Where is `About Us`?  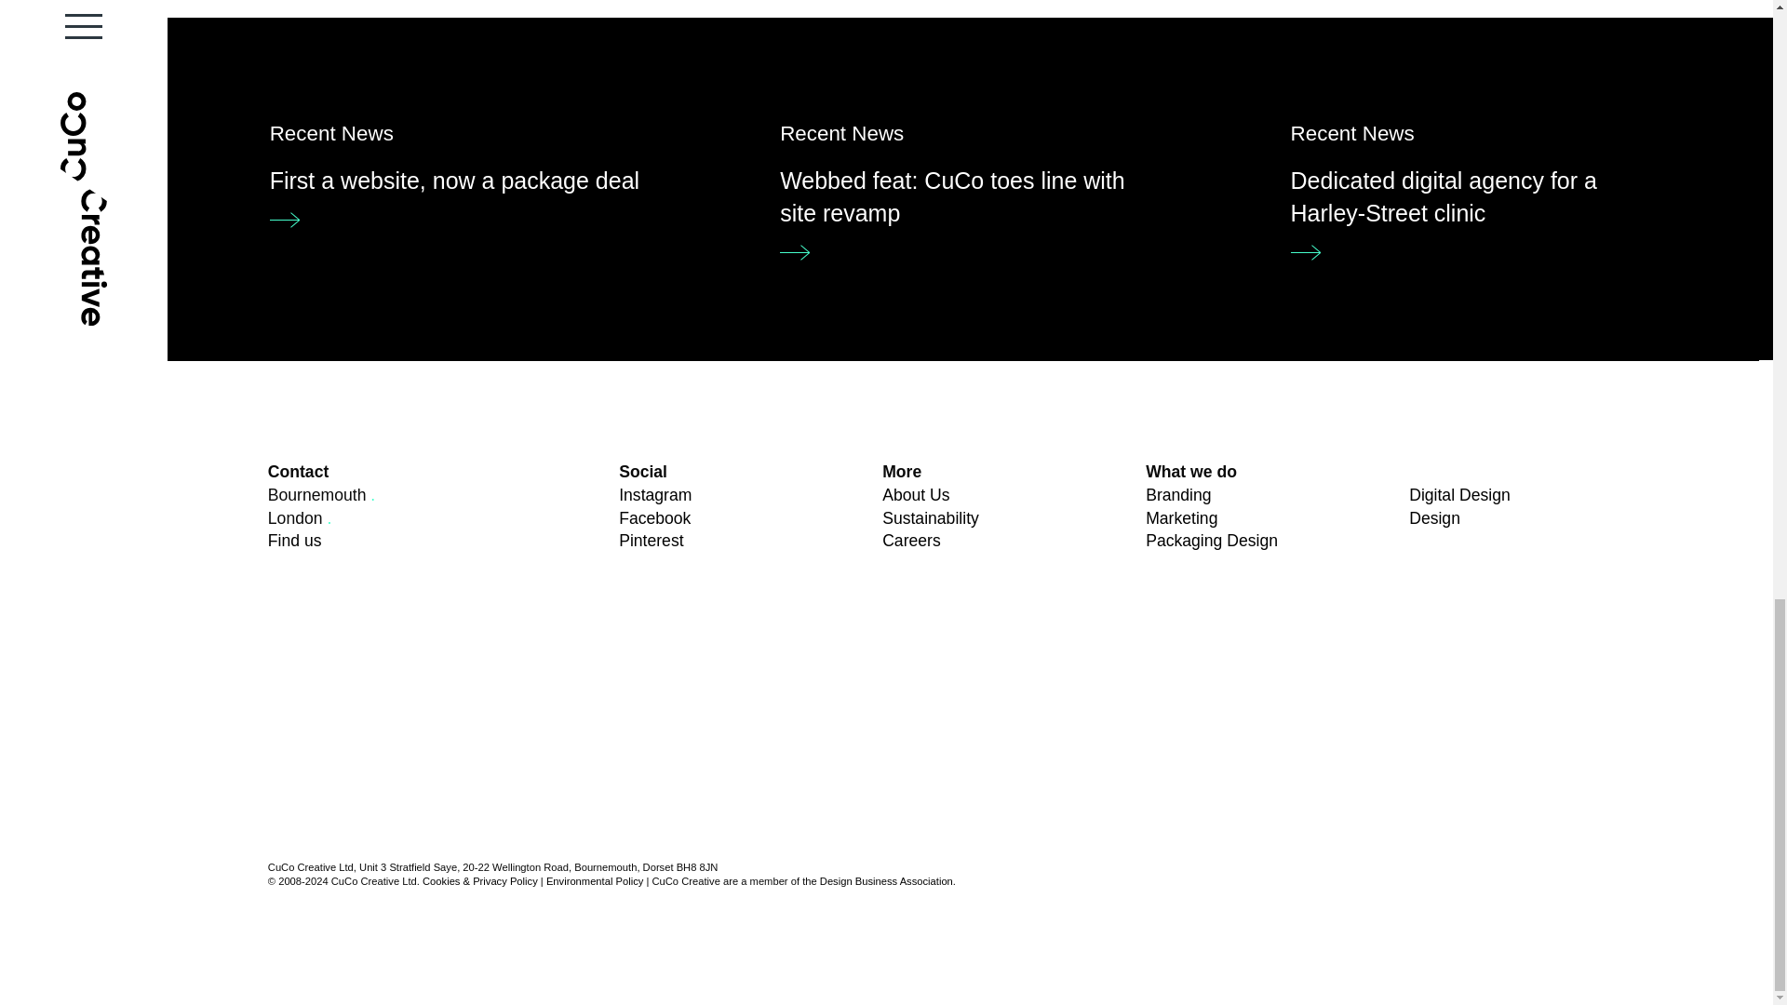
About Us is located at coordinates (650, 540).